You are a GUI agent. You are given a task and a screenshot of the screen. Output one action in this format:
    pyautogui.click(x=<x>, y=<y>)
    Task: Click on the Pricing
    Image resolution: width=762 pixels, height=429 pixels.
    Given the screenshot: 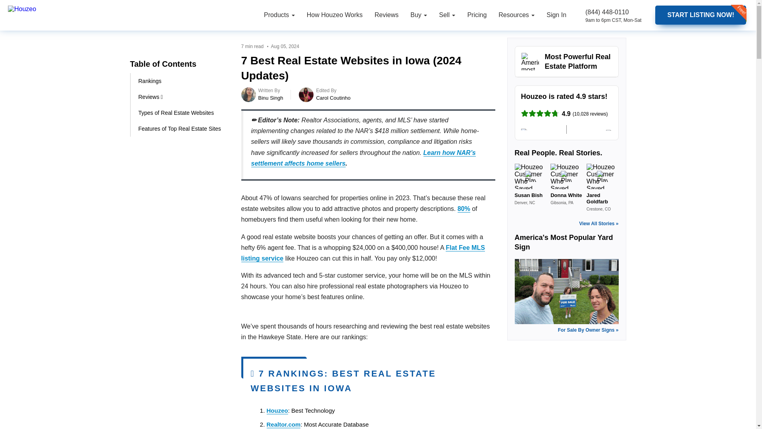 What is the action you would take?
    pyautogui.click(x=476, y=15)
    